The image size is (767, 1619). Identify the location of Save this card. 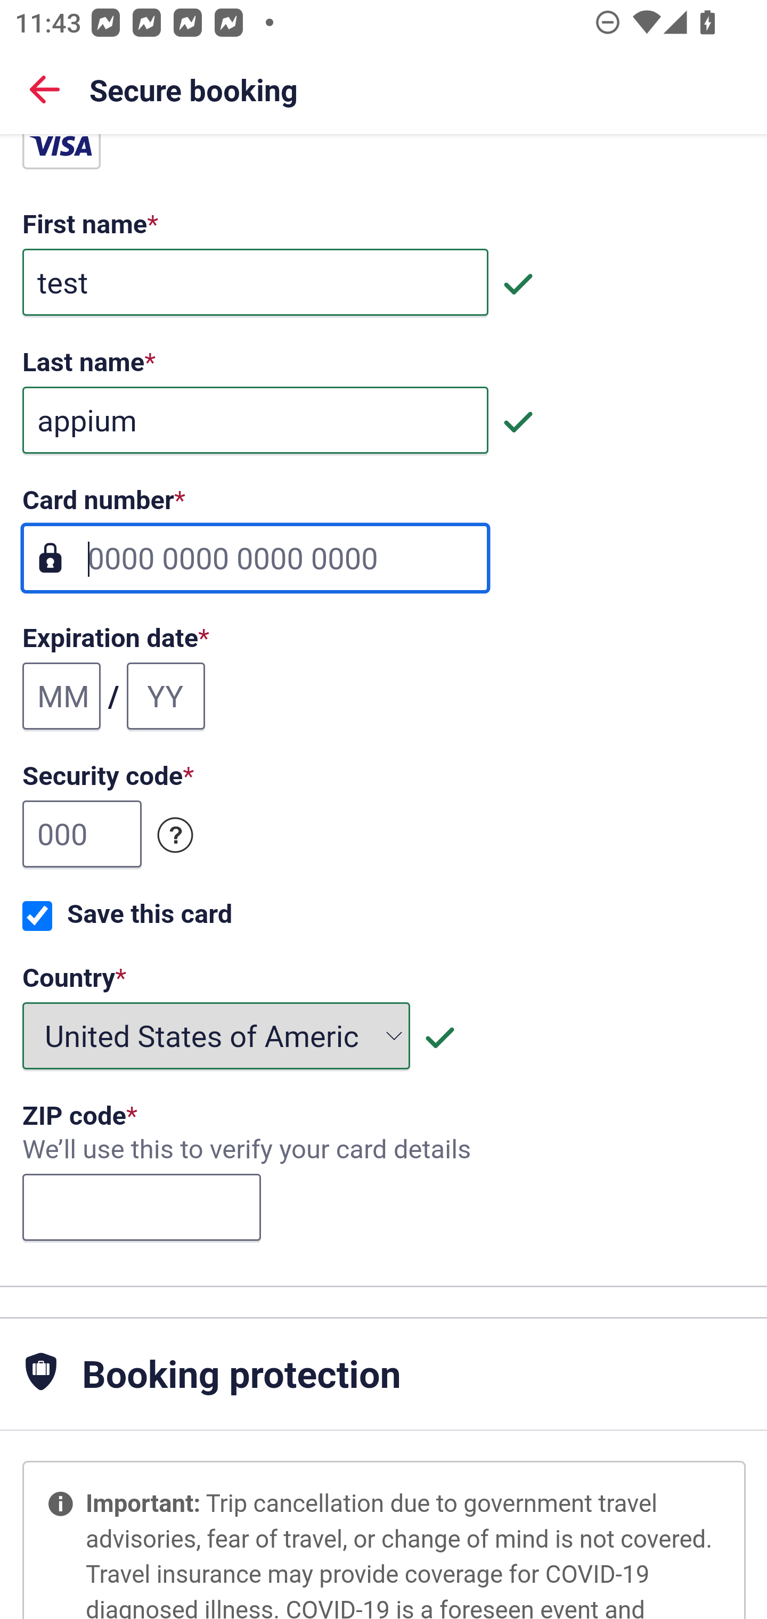
(37, 916).